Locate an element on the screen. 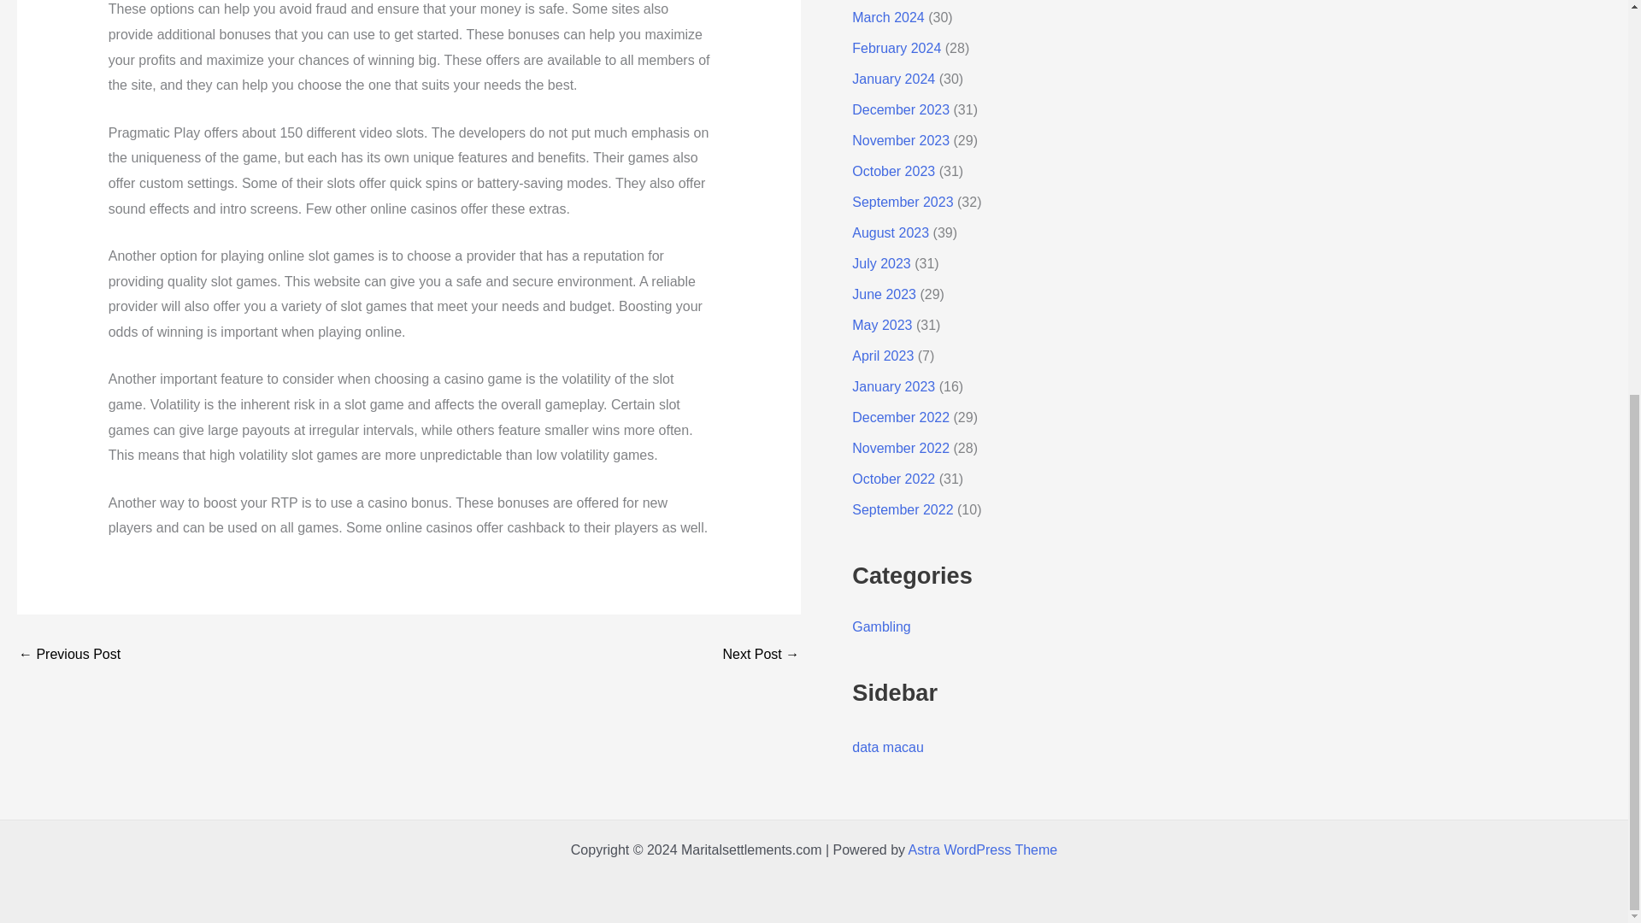 Image resolution: width=1641 pixels, height=923 pixels. March 2024 is located at coordinates (888, 17).